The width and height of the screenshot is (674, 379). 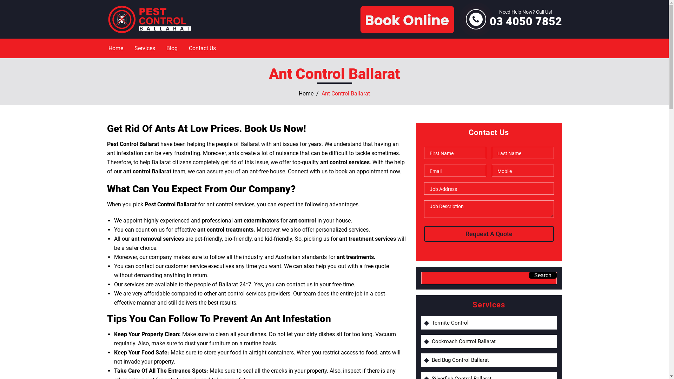 What do you see at coordinates (493, 341) in the screenshot?
I see `Cockroach Control Ballarat` at bounding box center [493, 341].